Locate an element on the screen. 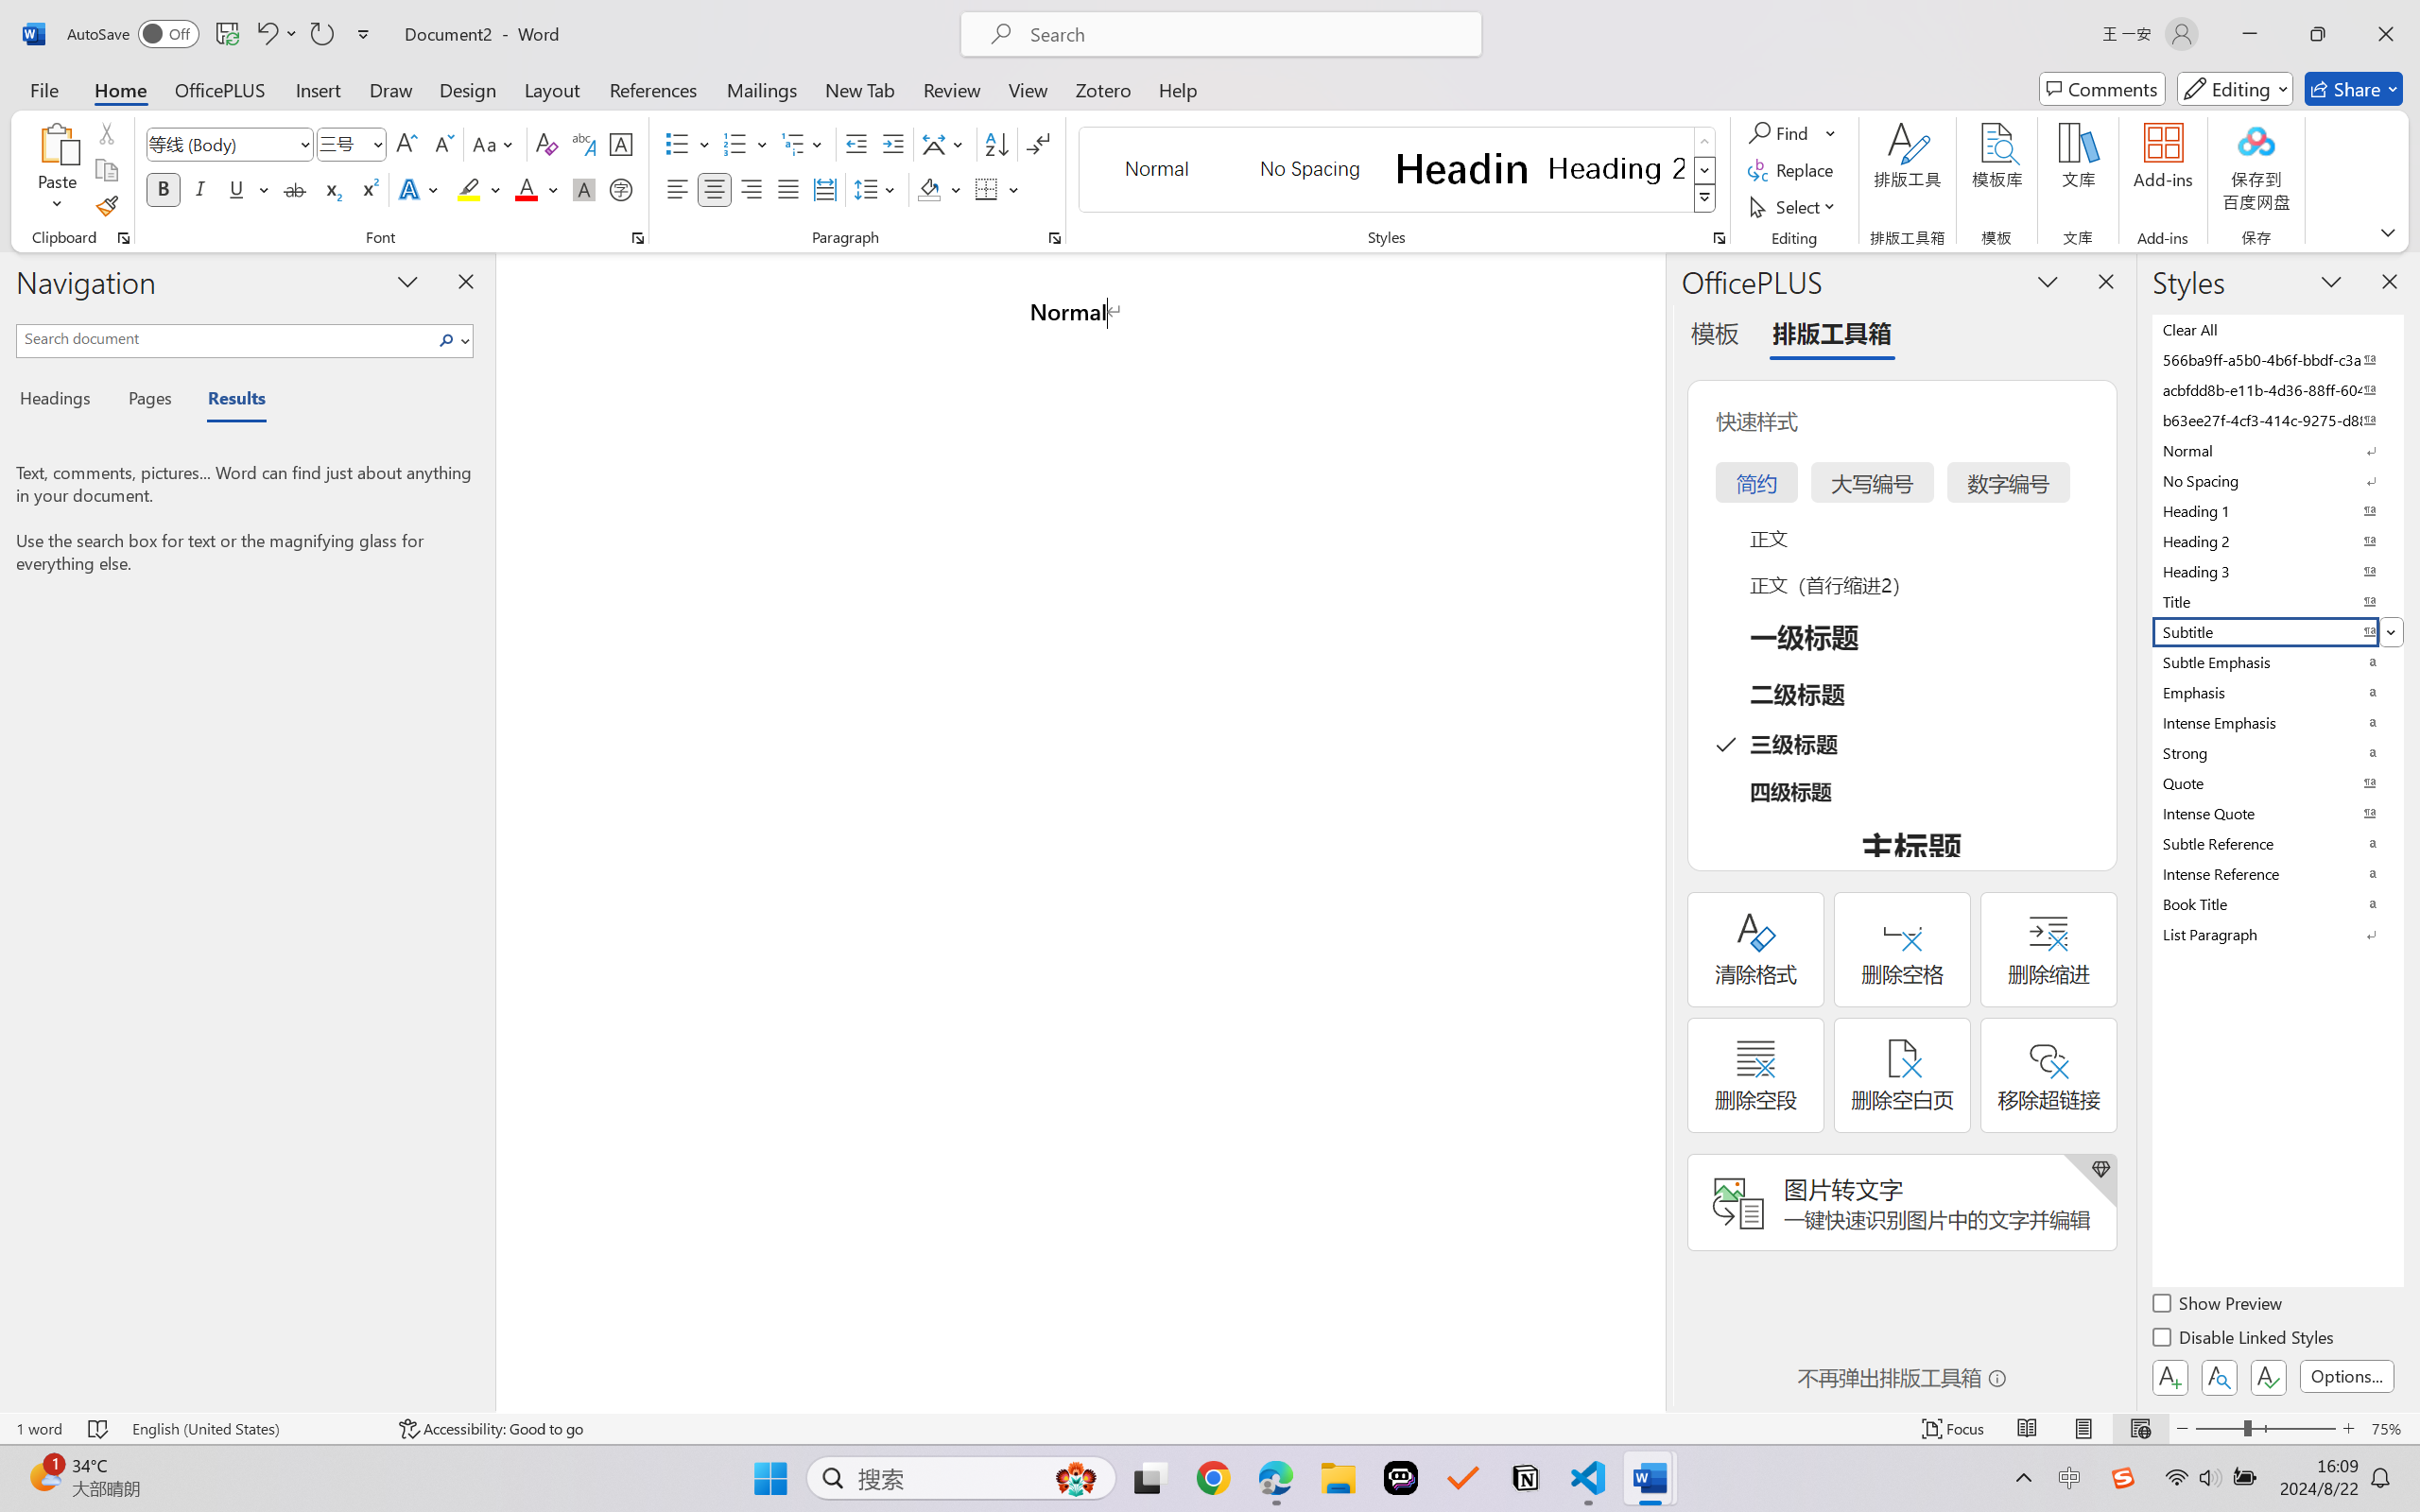  Microsoft search is located at coordinates (1246, 34).